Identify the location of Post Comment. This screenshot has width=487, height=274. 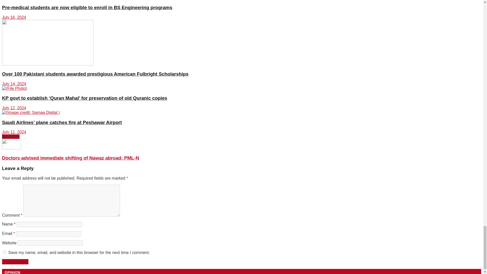
(15, 262).